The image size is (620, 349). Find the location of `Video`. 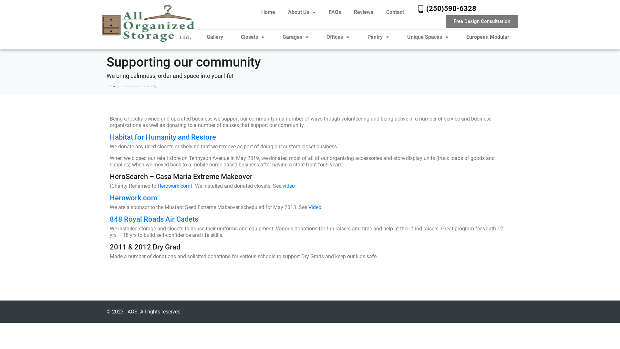

Video is located at coordinates (315, 207).